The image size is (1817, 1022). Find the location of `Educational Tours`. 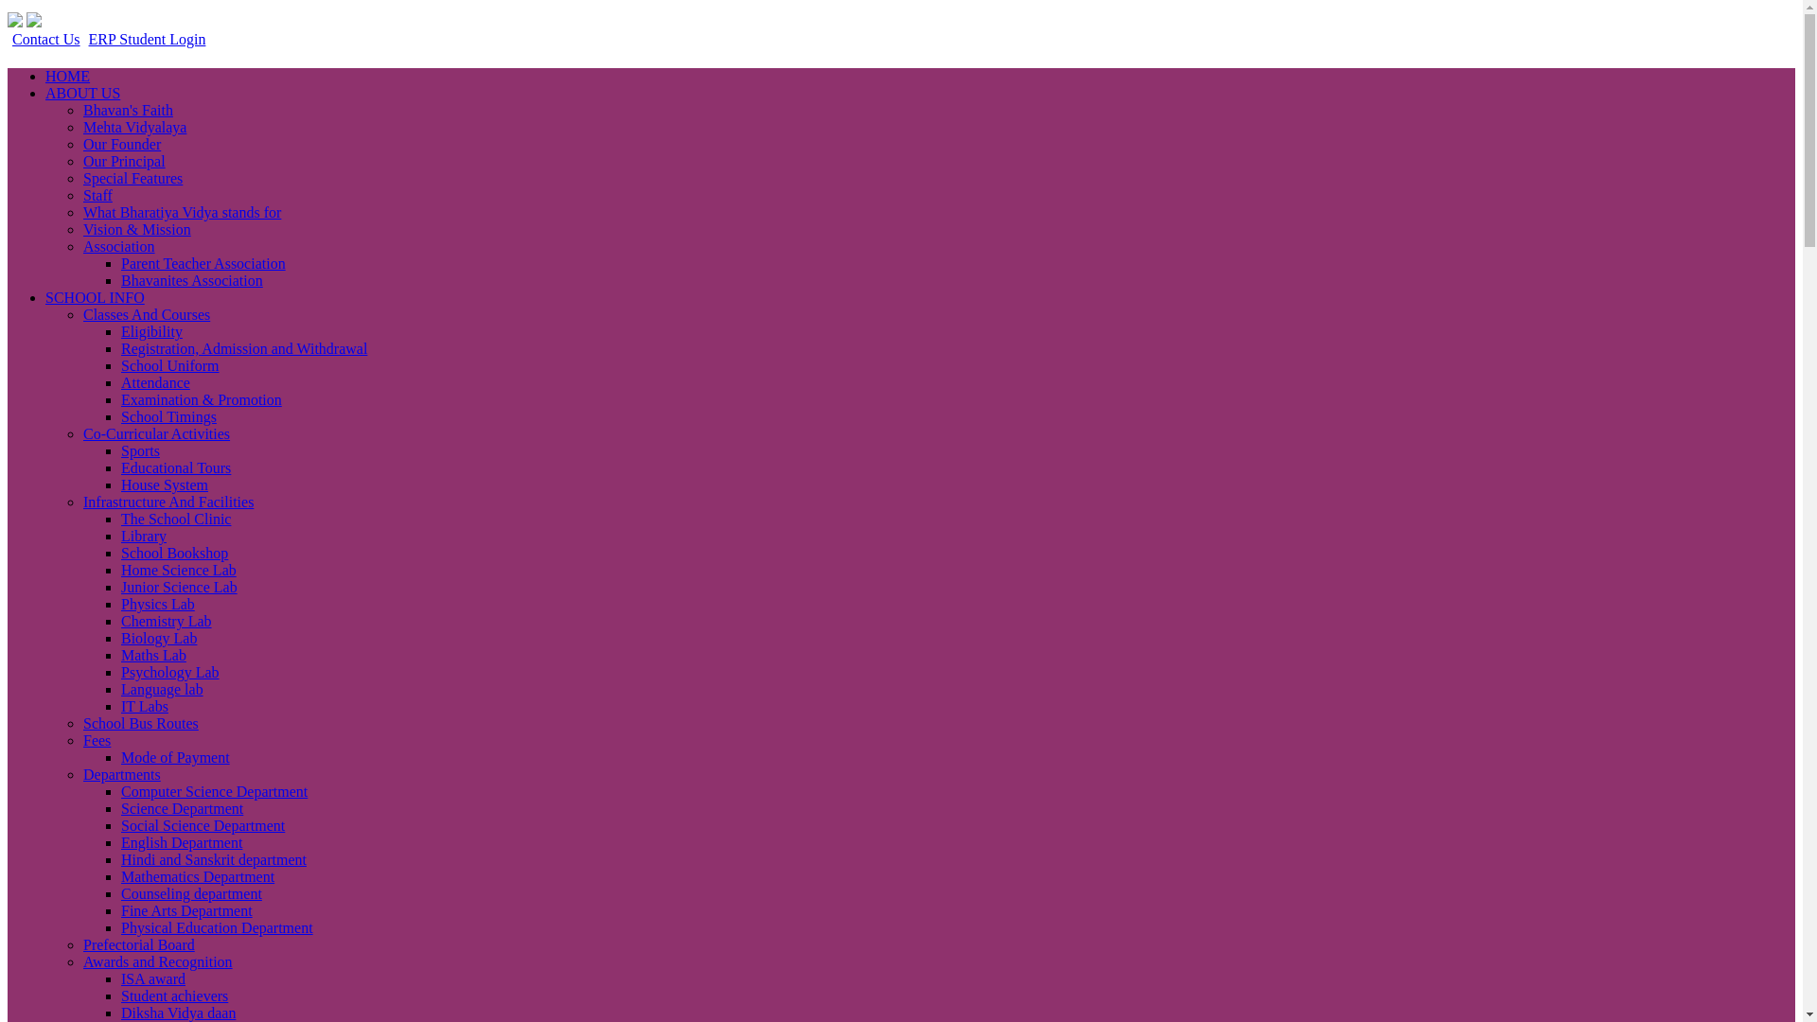

Educational Tours is located at coordinates (176, 467).